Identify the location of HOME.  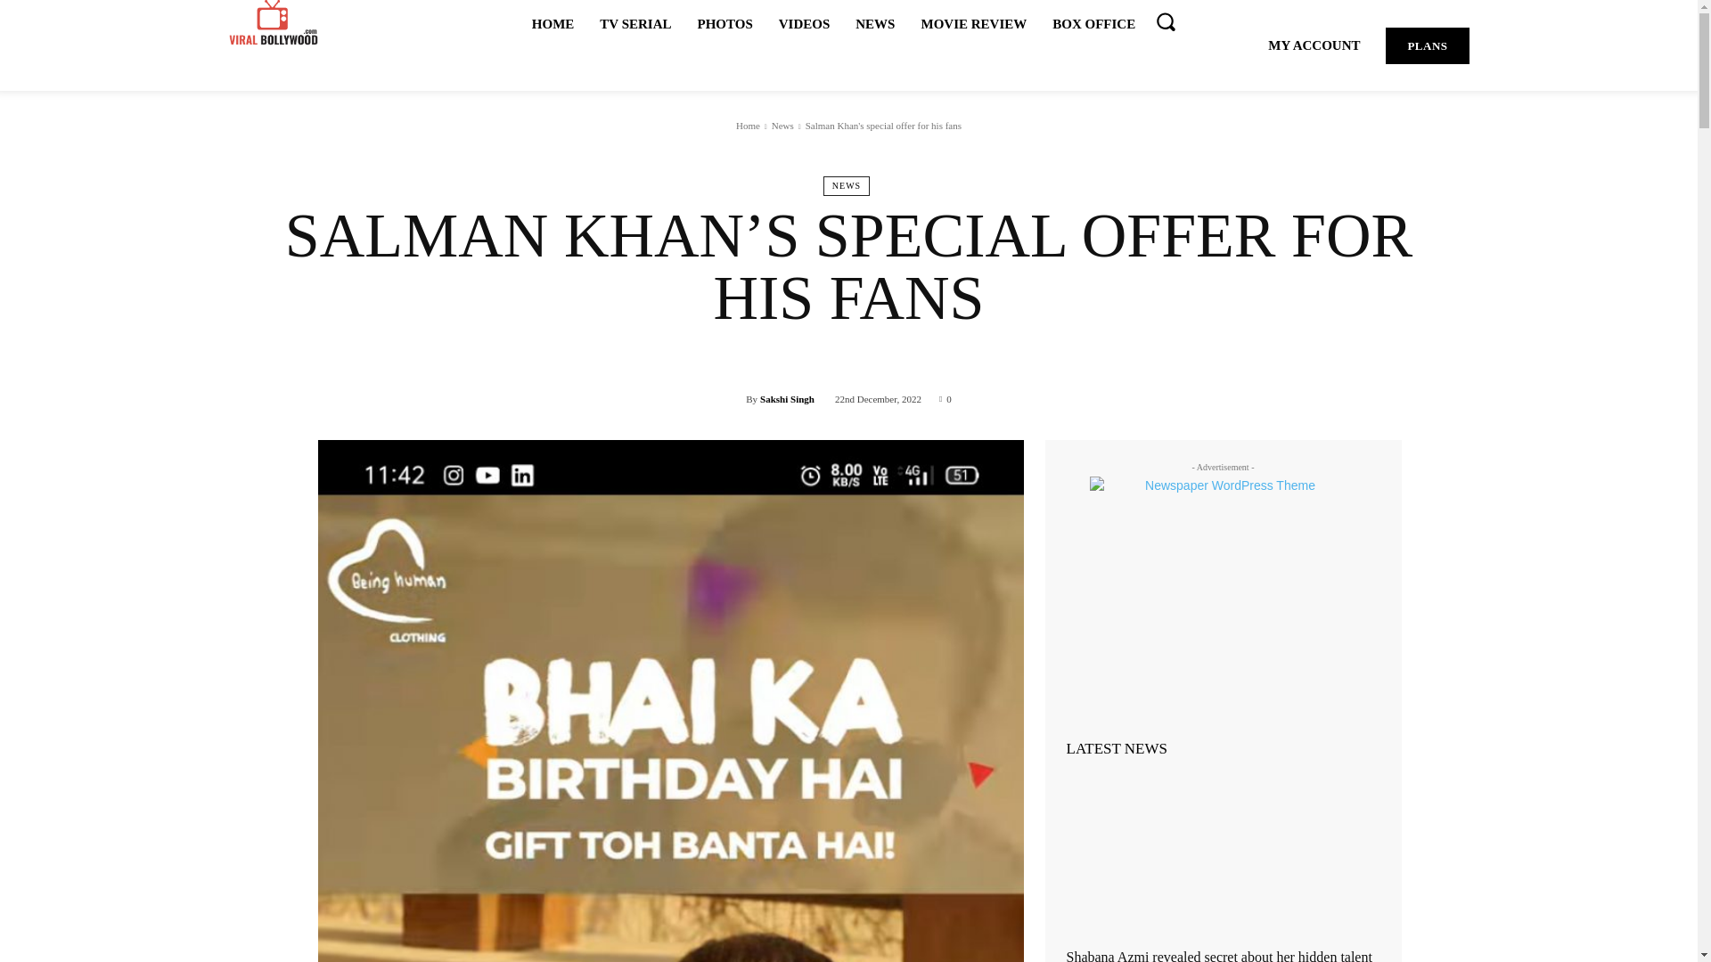
(553, 23).